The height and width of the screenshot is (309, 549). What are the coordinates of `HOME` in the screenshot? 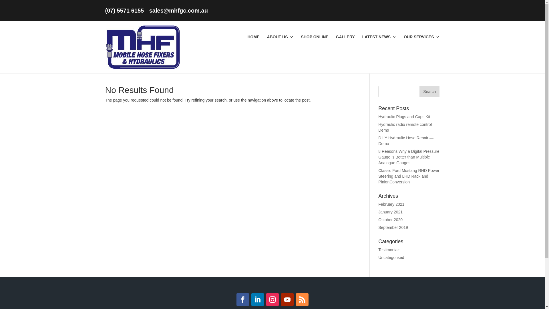 It's located at (254, 38).